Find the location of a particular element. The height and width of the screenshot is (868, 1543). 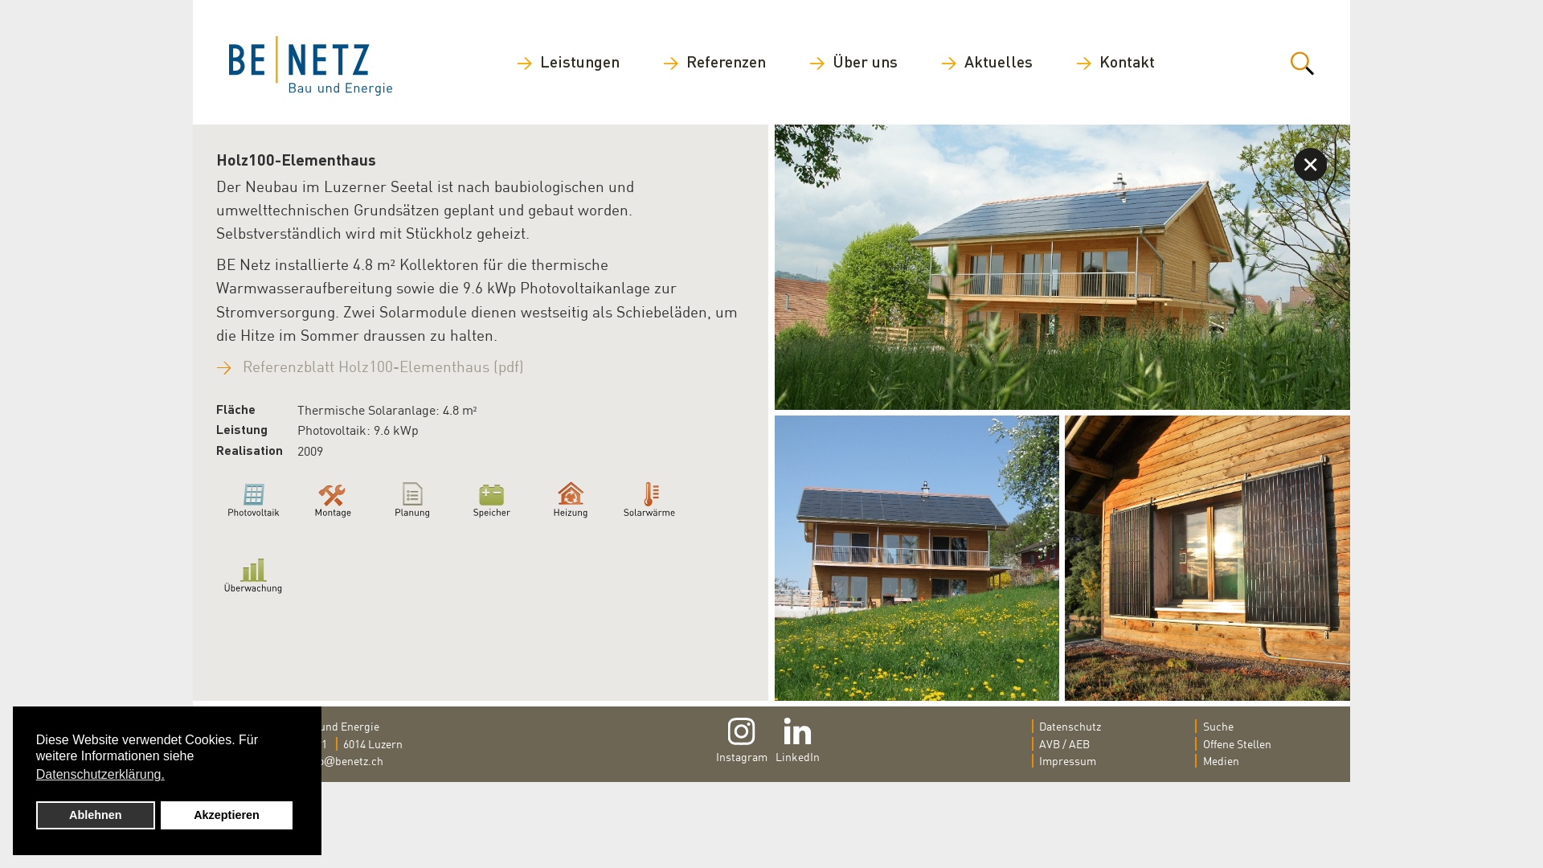

Ablehnen is located at coordinates (96, 815).